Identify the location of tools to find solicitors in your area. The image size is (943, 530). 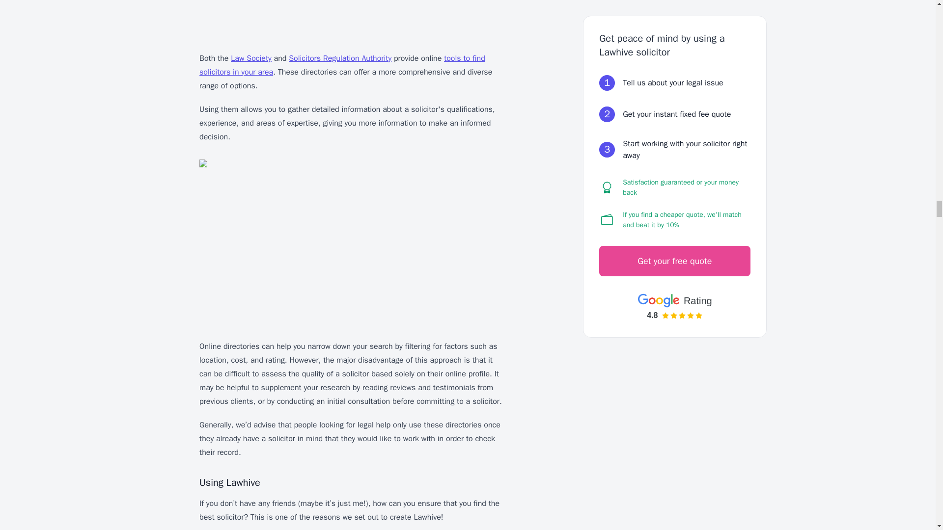
(342, 65).